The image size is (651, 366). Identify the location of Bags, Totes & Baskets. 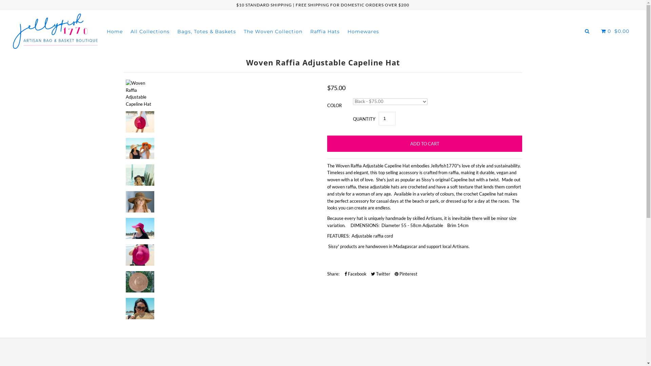
(207, 32).